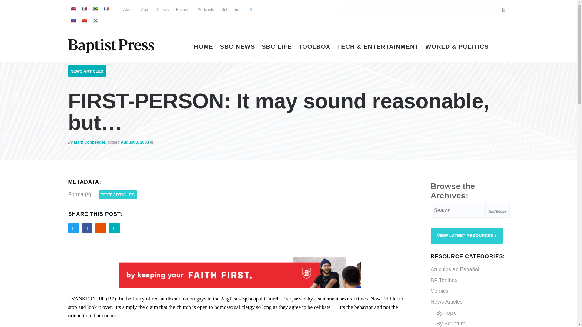  Describe the element at coordinates (238, 47) in the screenshot. I see `SBC NEWS` at that location.